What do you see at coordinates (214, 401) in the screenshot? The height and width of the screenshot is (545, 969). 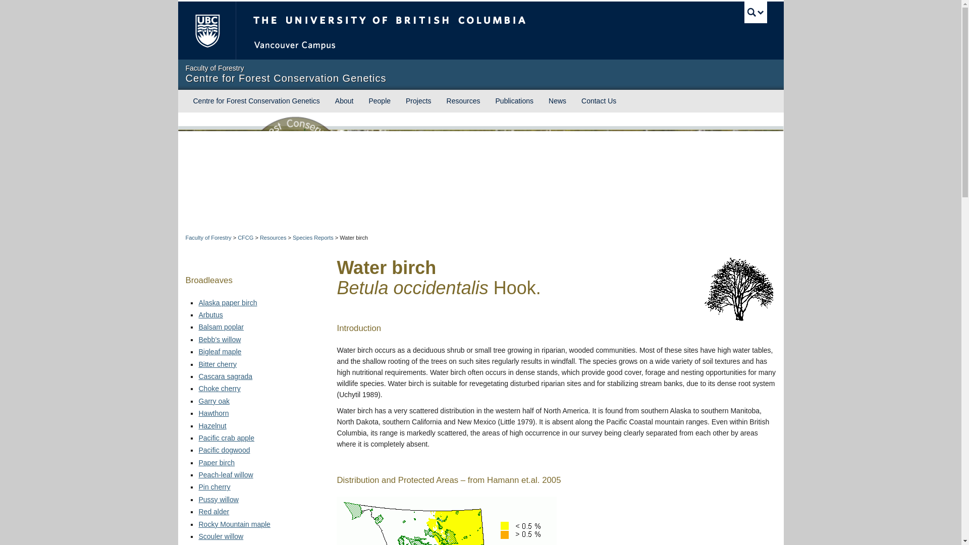 I see `Garry oak` at bounding box center [214, 401].